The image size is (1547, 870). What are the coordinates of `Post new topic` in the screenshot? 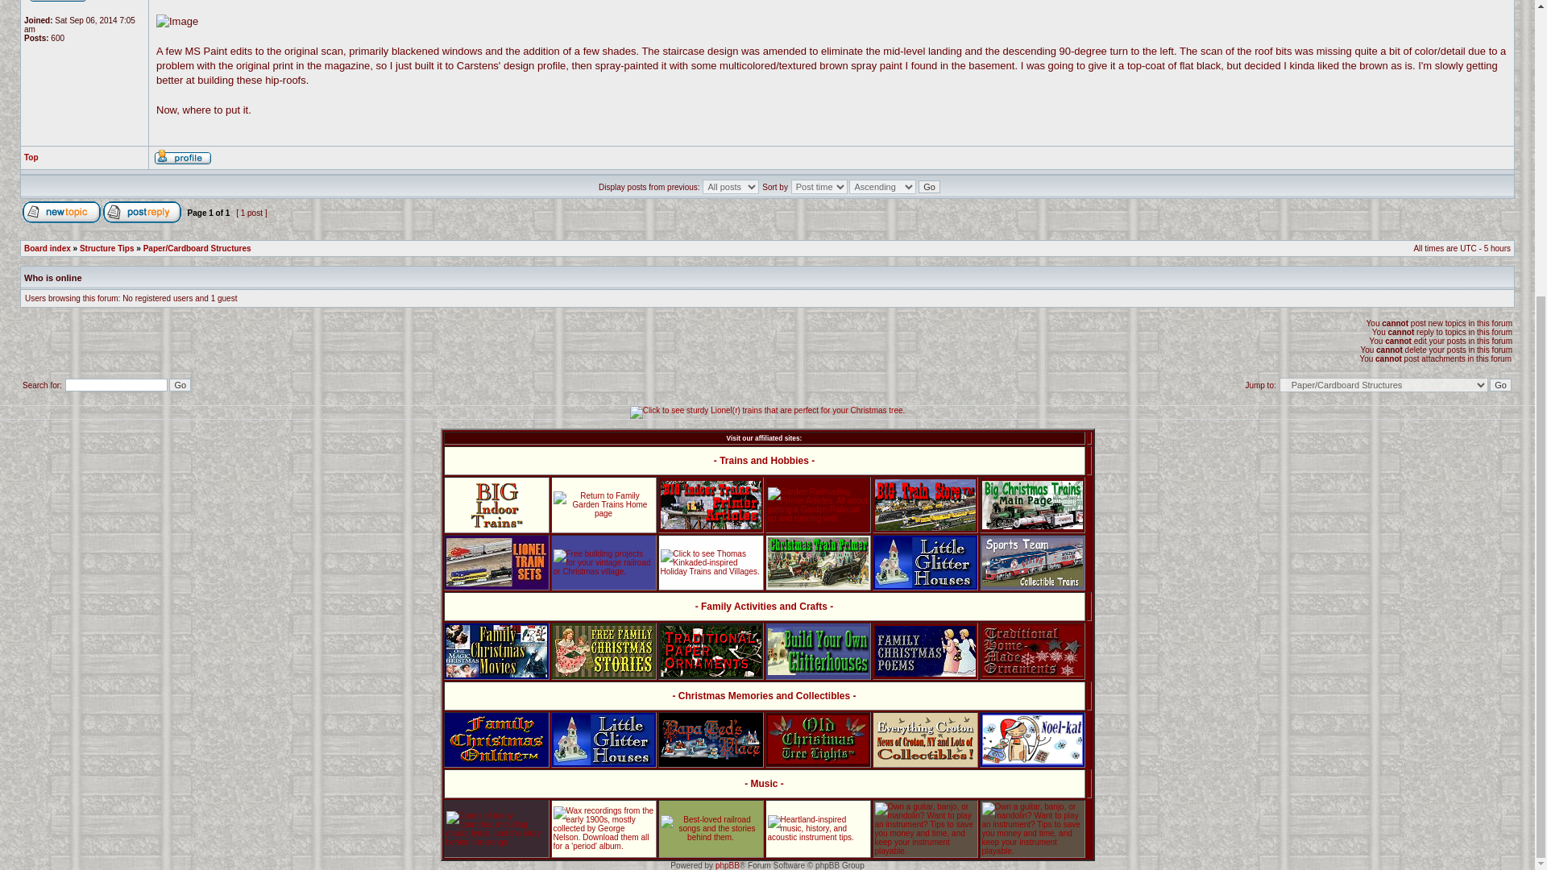 It's located at (61, 211).